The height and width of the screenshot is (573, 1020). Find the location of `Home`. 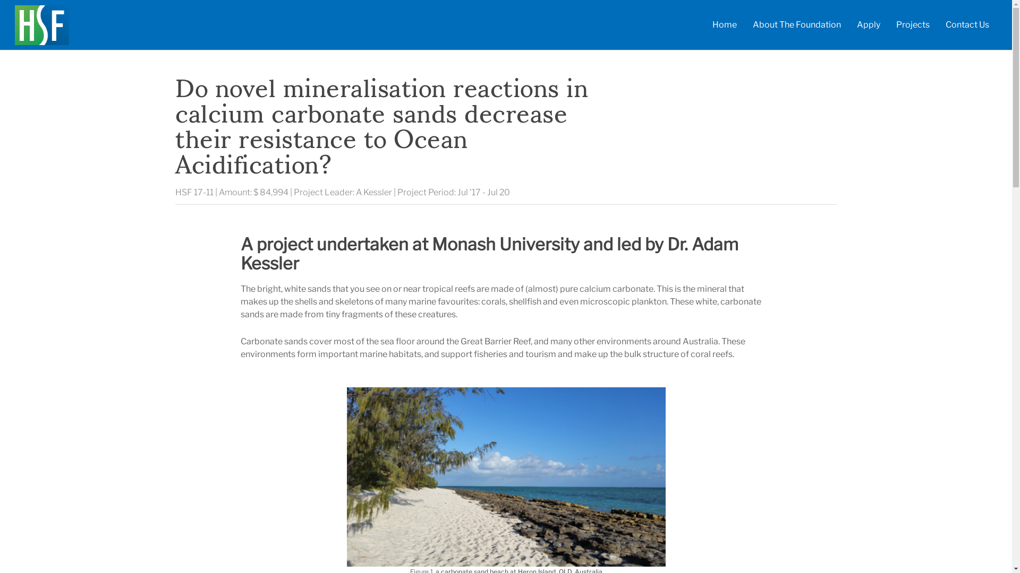

Home is located at coordinates (725, 28).